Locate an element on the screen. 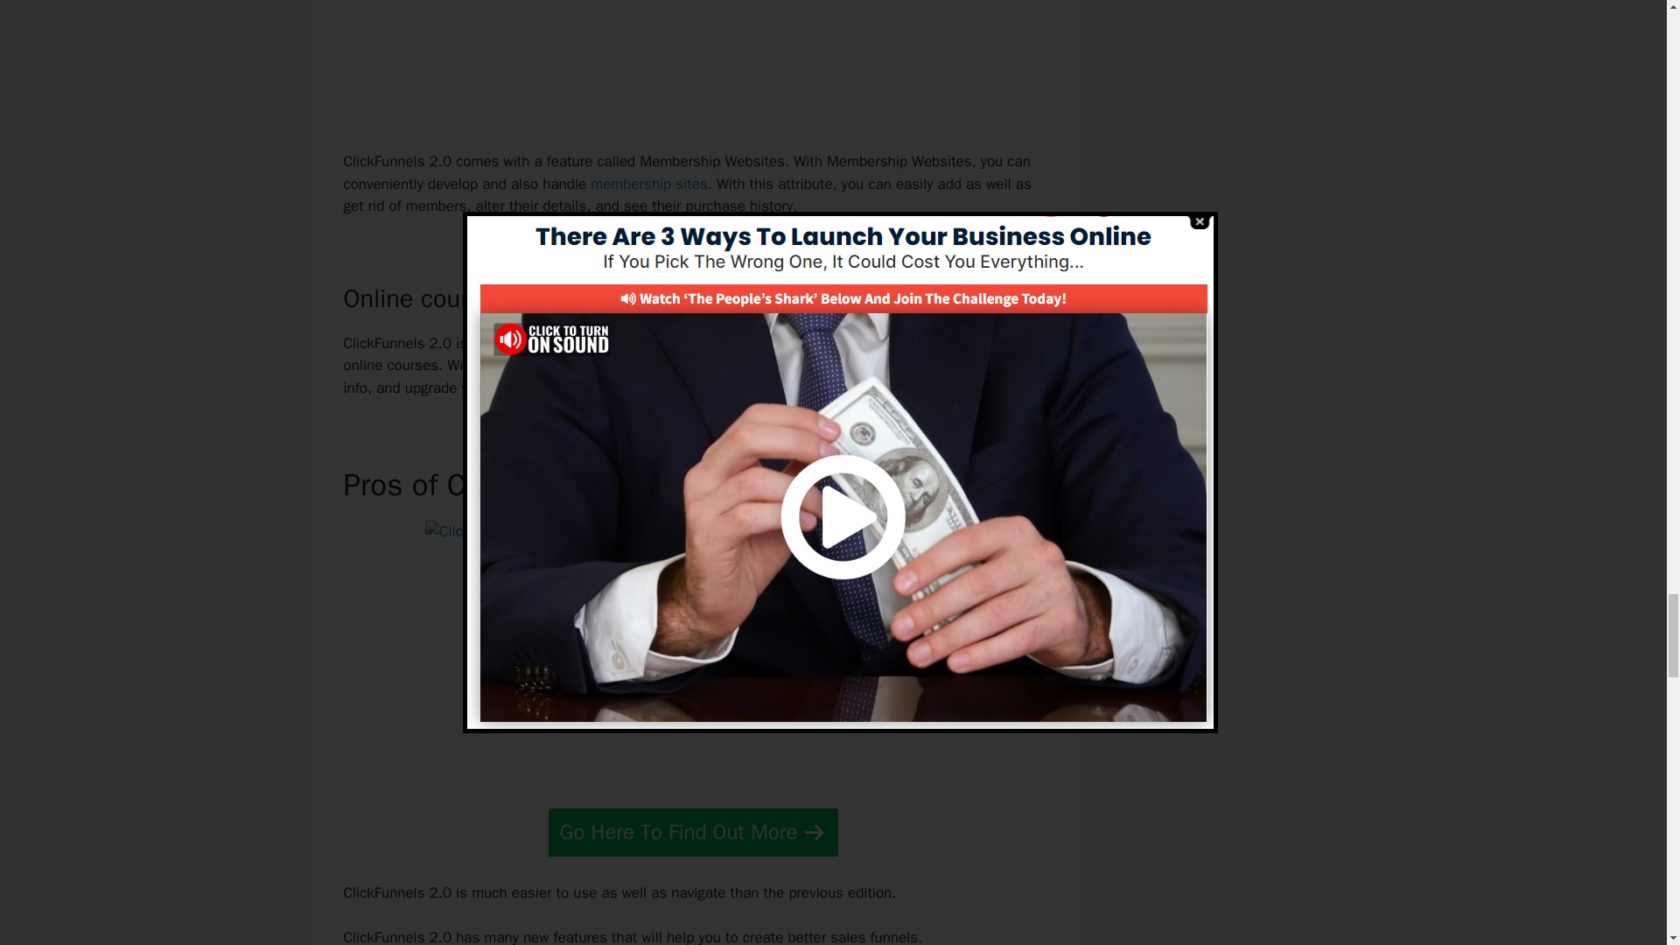  Go Here To Find Out More is located at coordinates (693, 832).